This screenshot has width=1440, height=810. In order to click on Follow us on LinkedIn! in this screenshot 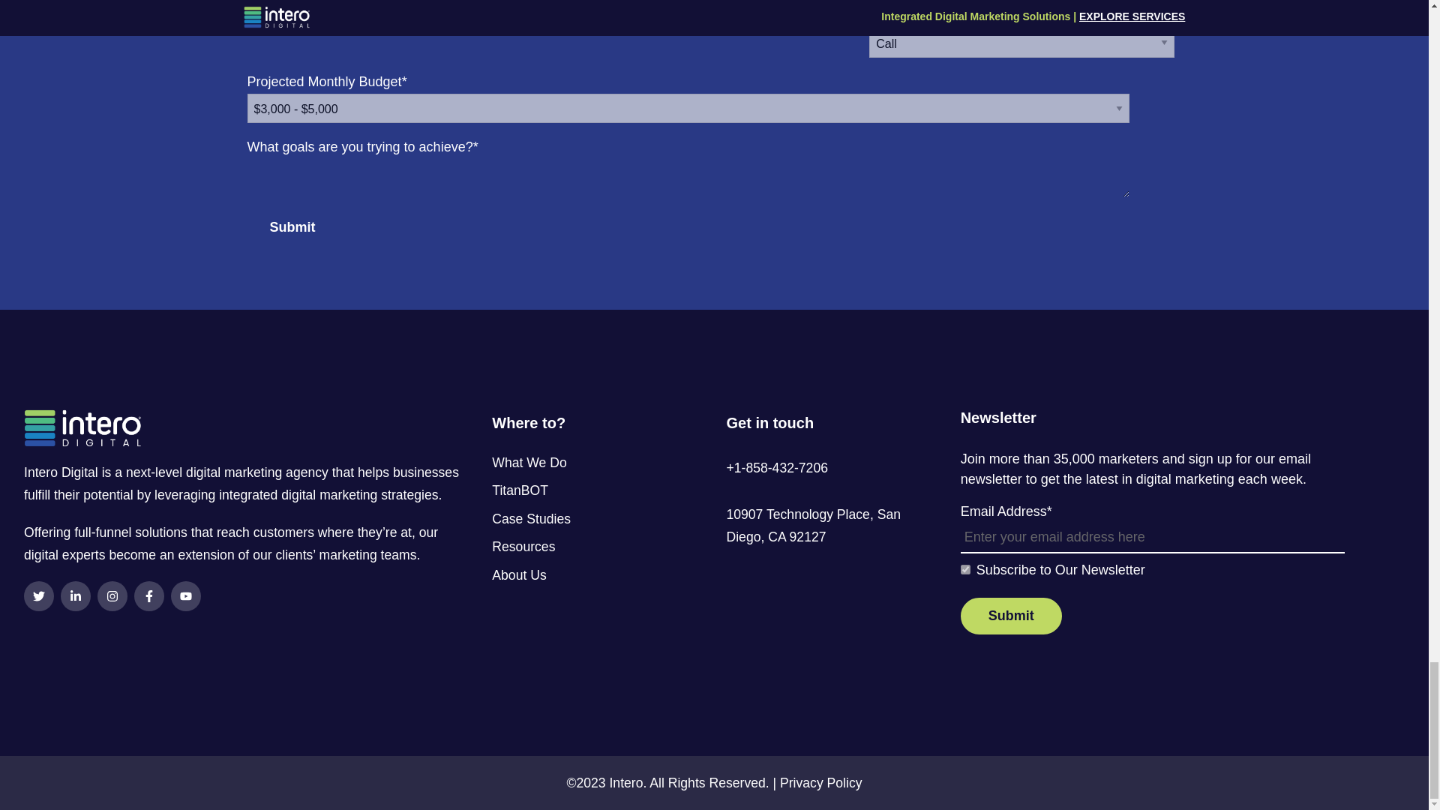, I will do `click(75, 596)`.